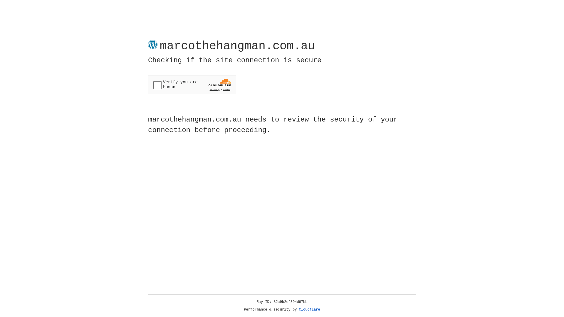 This screenshot has height=317, width=564. What do you see at coordinates (310, 310) in the screenshot?
I see `Cloudflare` at bounding box center [310, 310].